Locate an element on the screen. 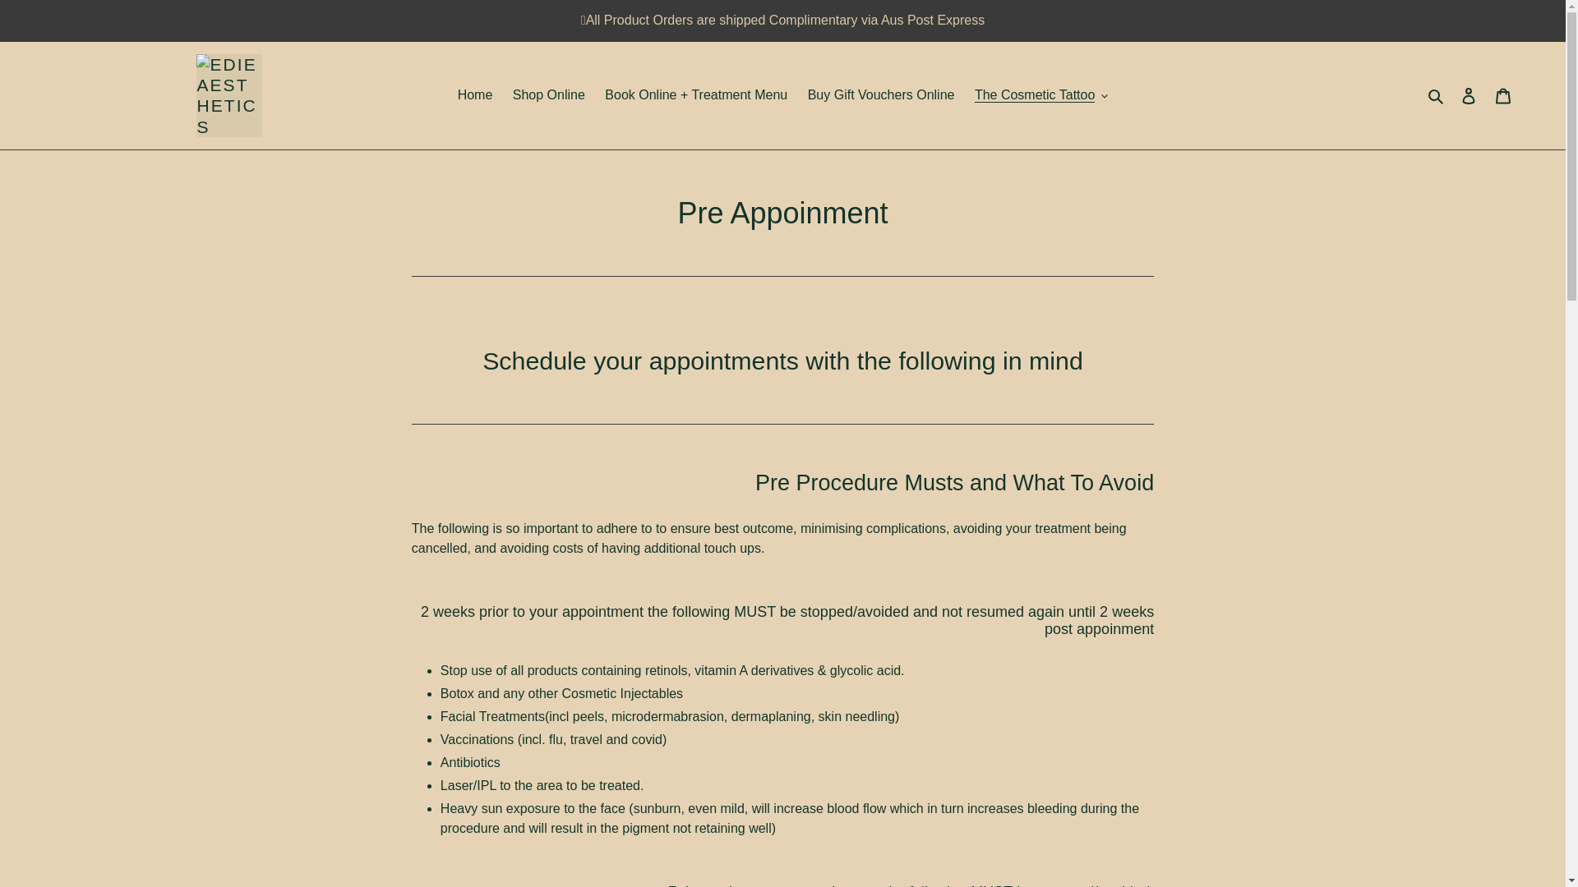 The image size is (1578, 887). Search is located at coordinates (1437, 94).